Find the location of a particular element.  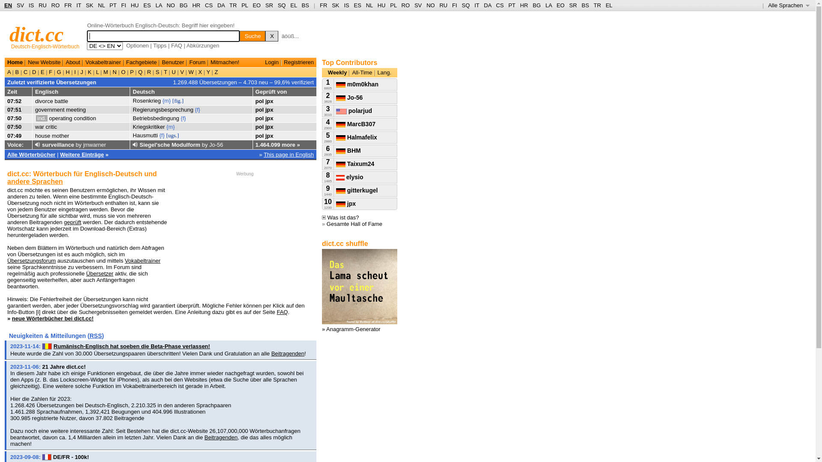

Jo-56 is located at coordinates (349, 98).